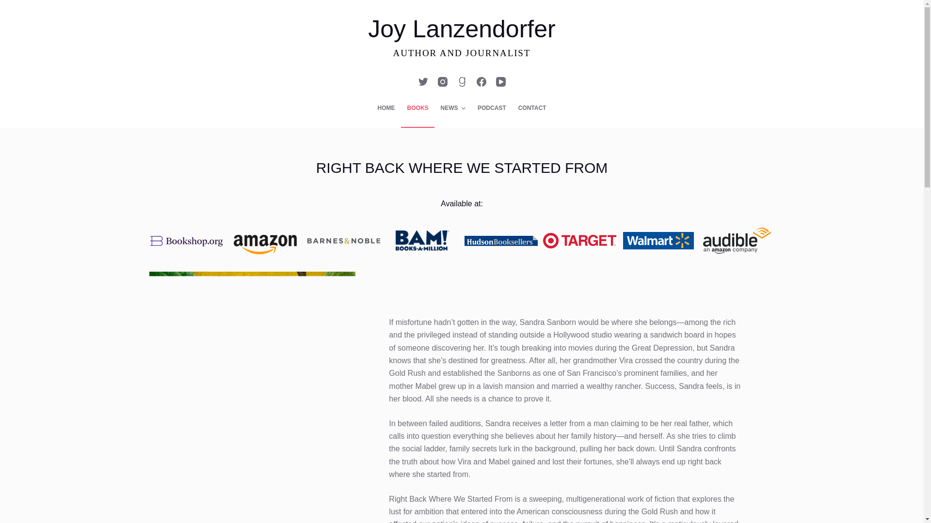 This screenshot has width=931, height=523. I want to click on CONTACT, so click(532, 108).